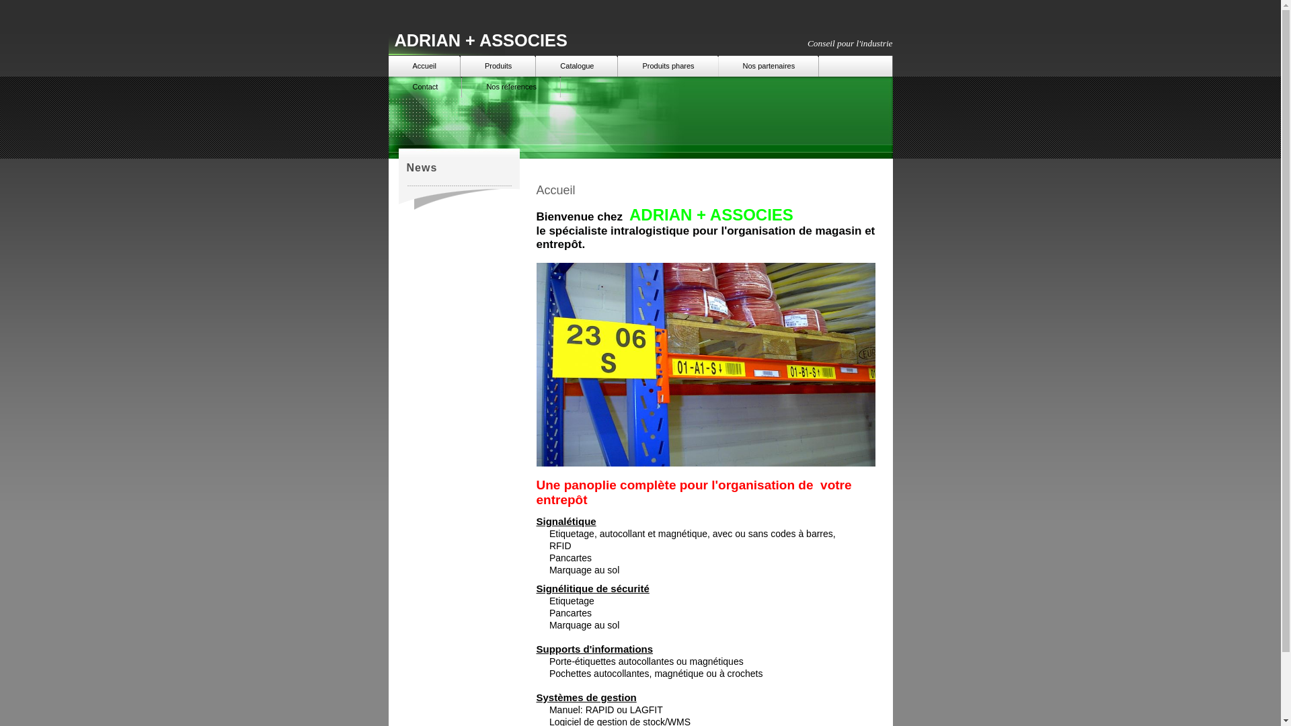 The image size is (1291, 726). Describe the element at coordinates (577, 66) in the screenshot. I see `Catalogue` at that location.